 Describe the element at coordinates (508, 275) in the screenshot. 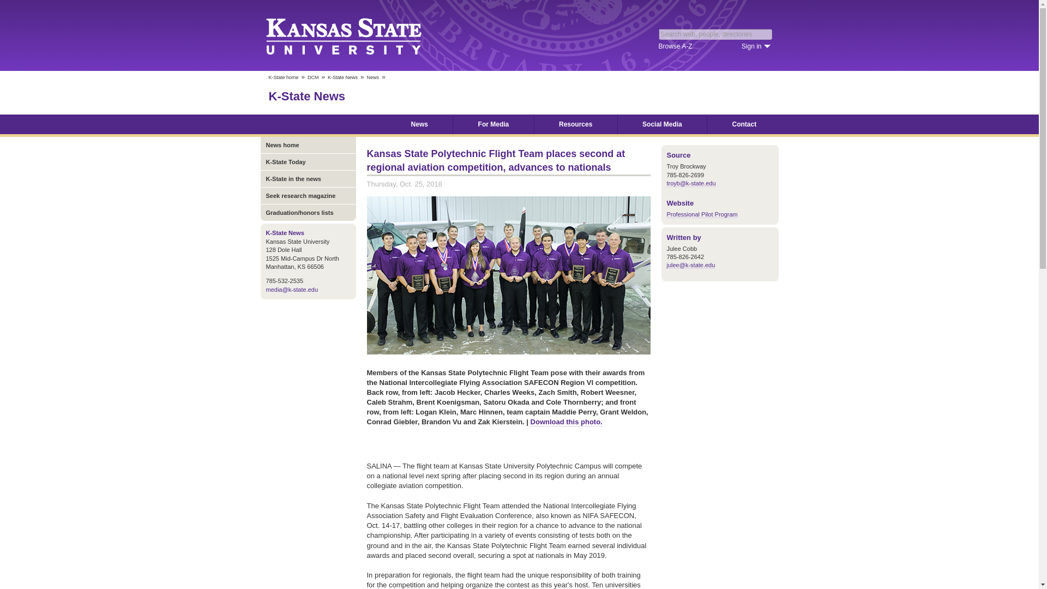

I see `Flight Team` at that location.